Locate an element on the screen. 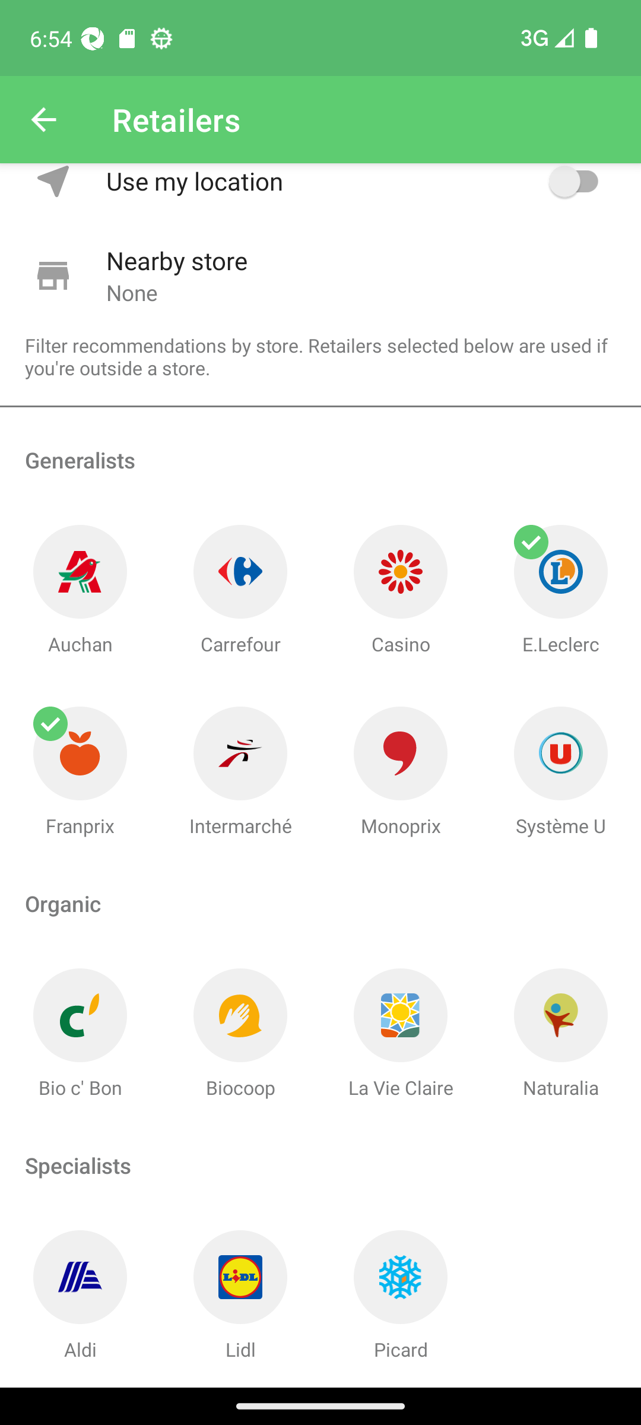  Picard is located at coordinates (401, 1296).